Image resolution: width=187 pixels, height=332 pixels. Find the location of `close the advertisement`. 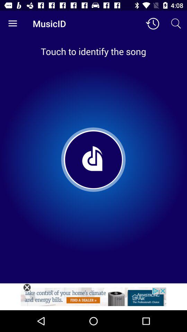

close the advertisement is located at coordinates (27, 287).